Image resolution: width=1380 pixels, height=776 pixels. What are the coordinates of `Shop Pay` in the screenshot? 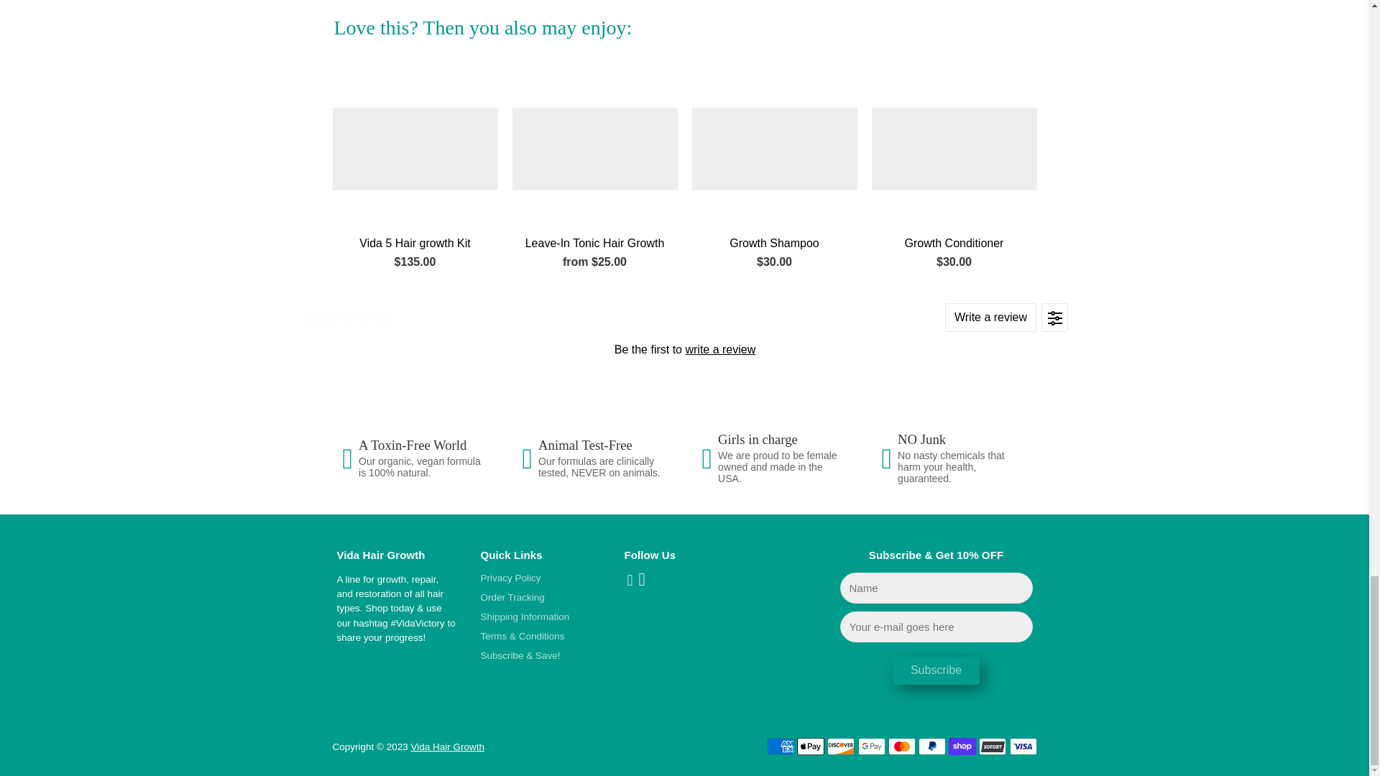 It's located at (962, 746).